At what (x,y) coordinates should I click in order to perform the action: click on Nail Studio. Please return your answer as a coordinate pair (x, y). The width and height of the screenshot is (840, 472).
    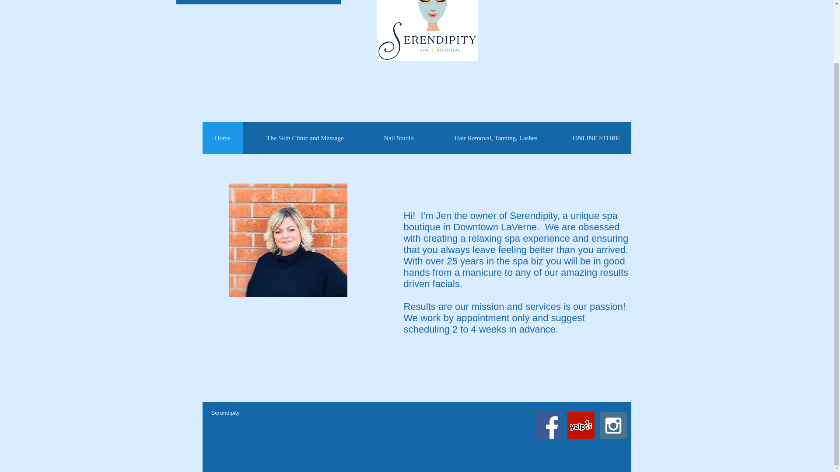
    Looking at the image, I should click on (398, 138).